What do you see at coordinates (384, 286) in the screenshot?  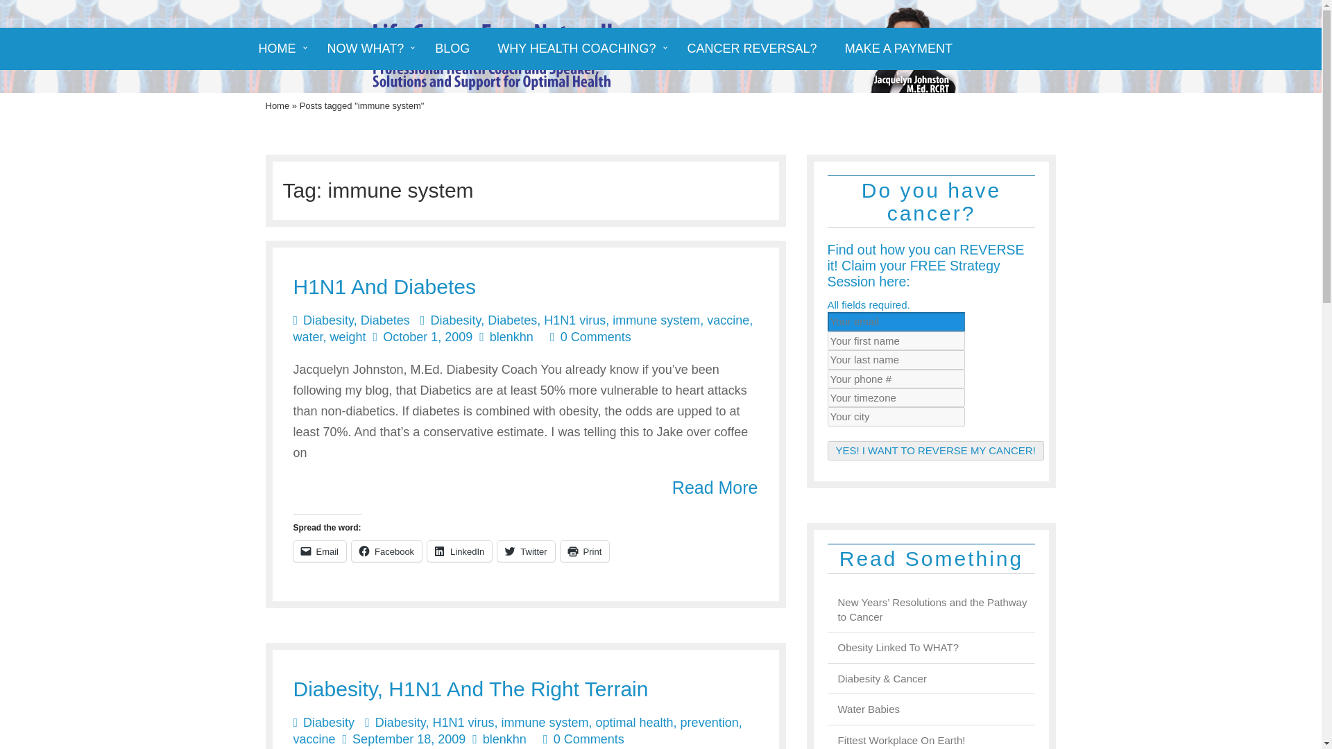 I see `H1N1 And Diabetes` at bounding box center [384, 286].